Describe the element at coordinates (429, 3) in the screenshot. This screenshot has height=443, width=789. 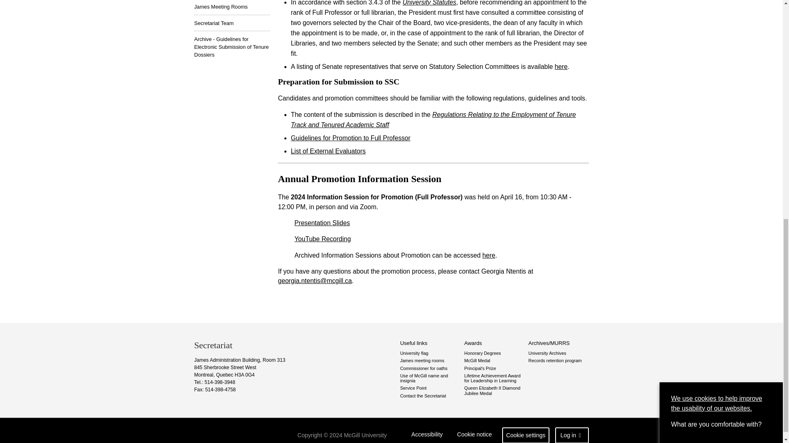
I see `University Statutes` at that location.